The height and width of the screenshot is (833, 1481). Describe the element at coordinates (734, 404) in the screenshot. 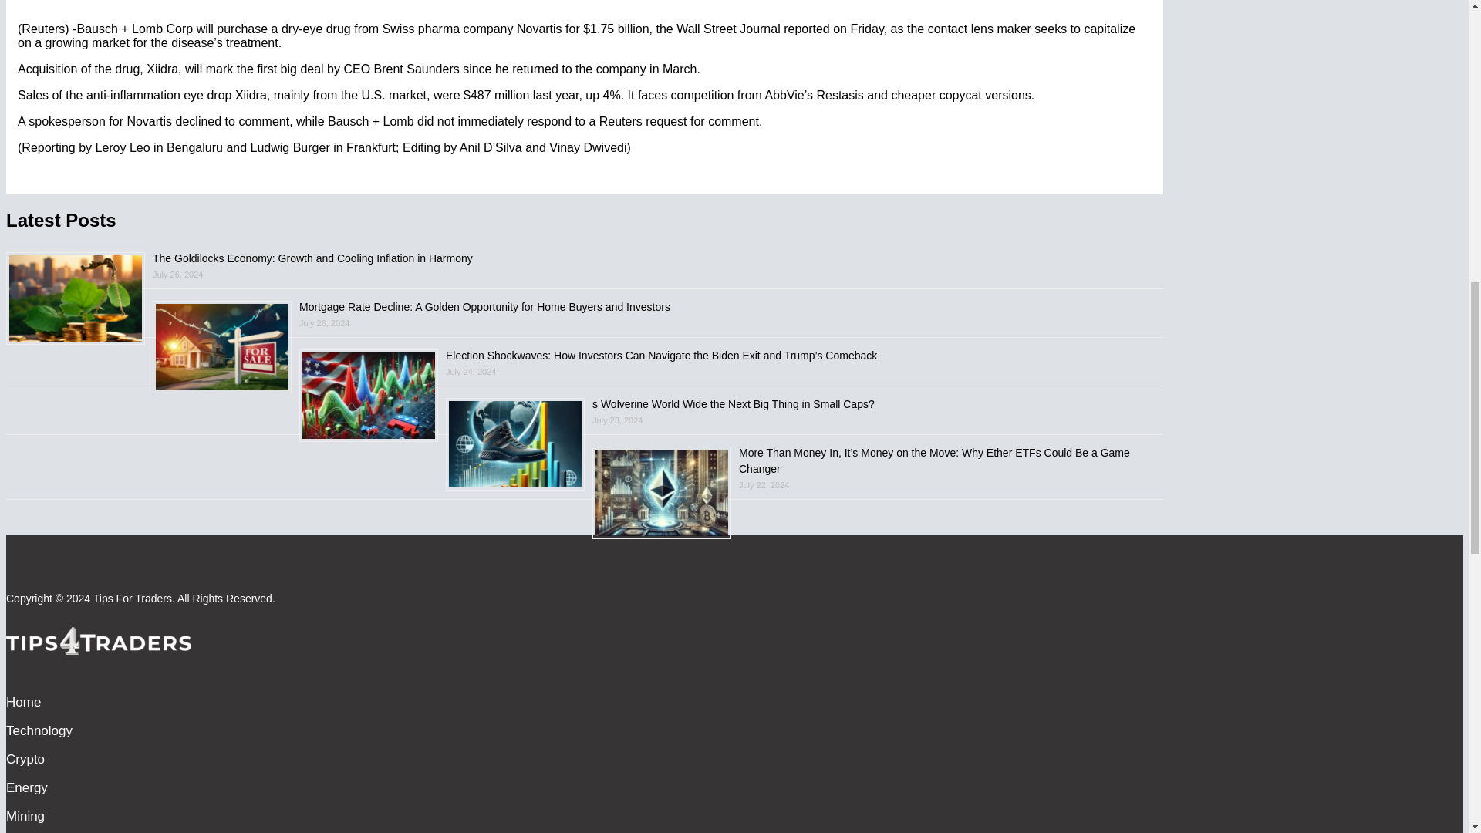

I see `s Wolverine World Wide the Next Big Thing in Small Caps?` at that location.